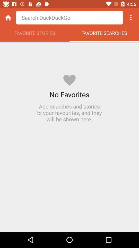  I want to click on launch app to the right of the favorite stories, so click(104, 34).